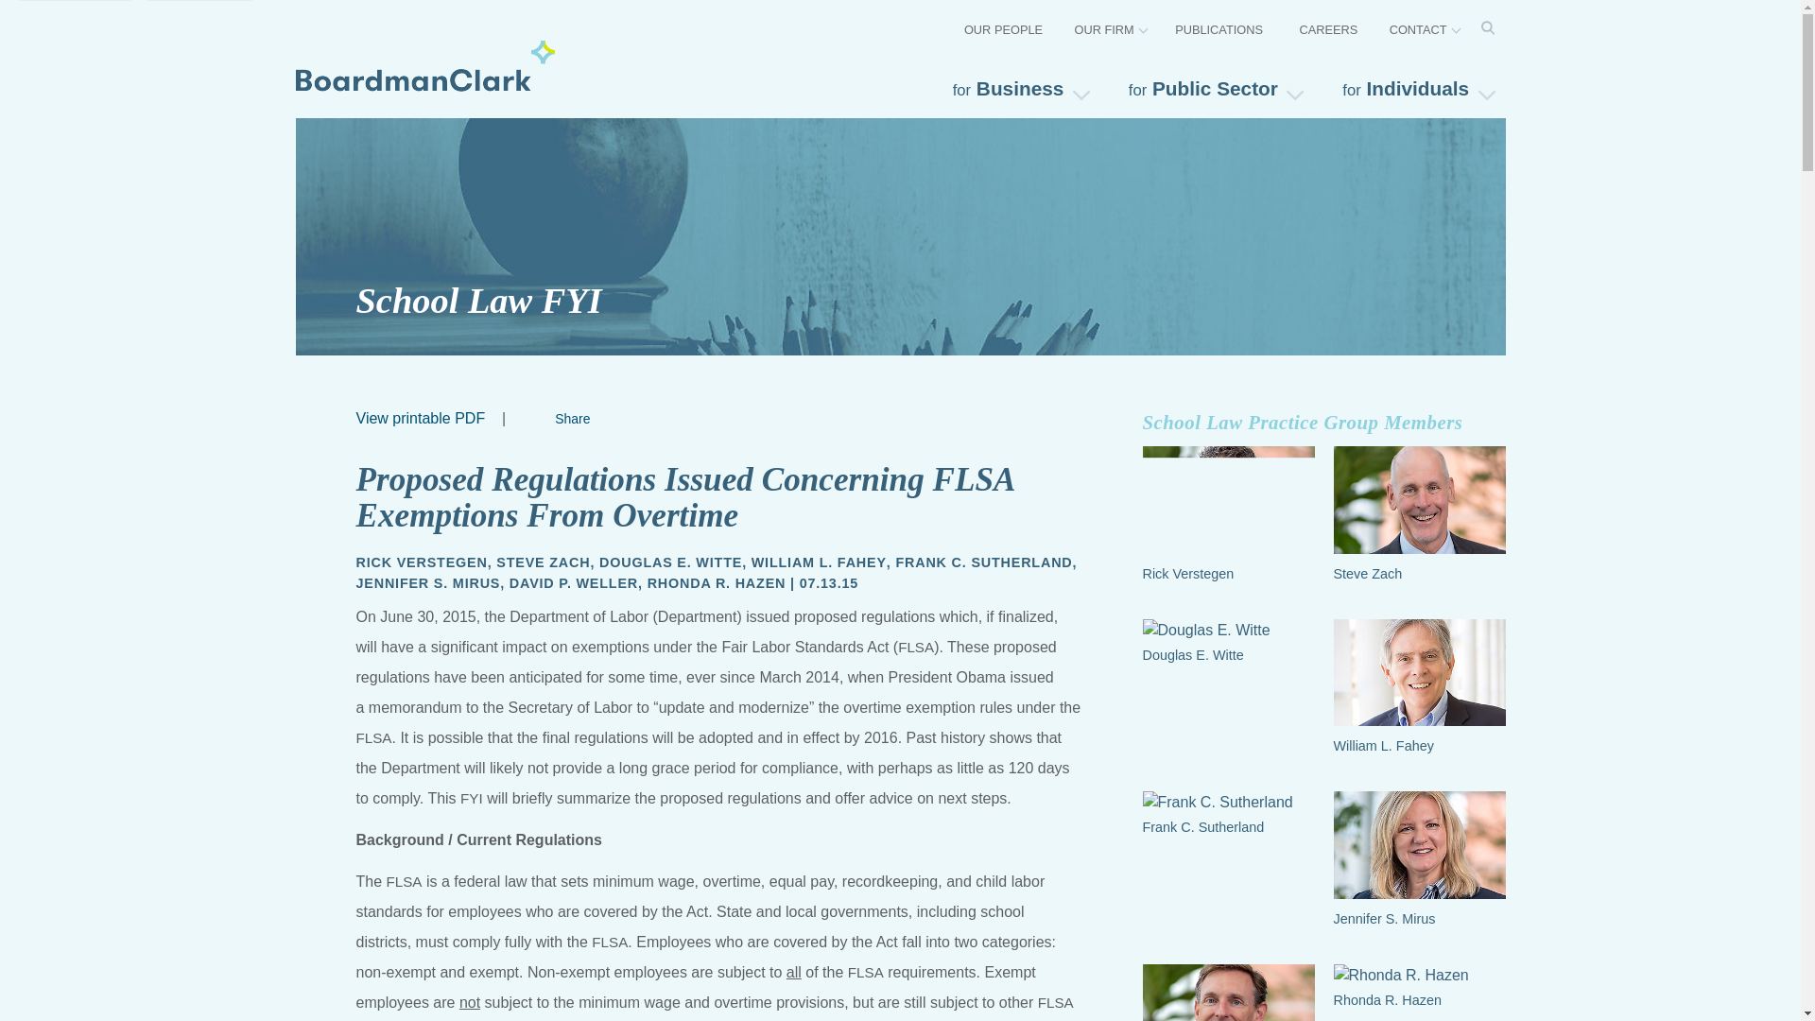 The width and height of the screenshot is (1815, 1021). Describe the element at coordinates (1415, 89) in the screenshot. I see `for Individuals` at that location.